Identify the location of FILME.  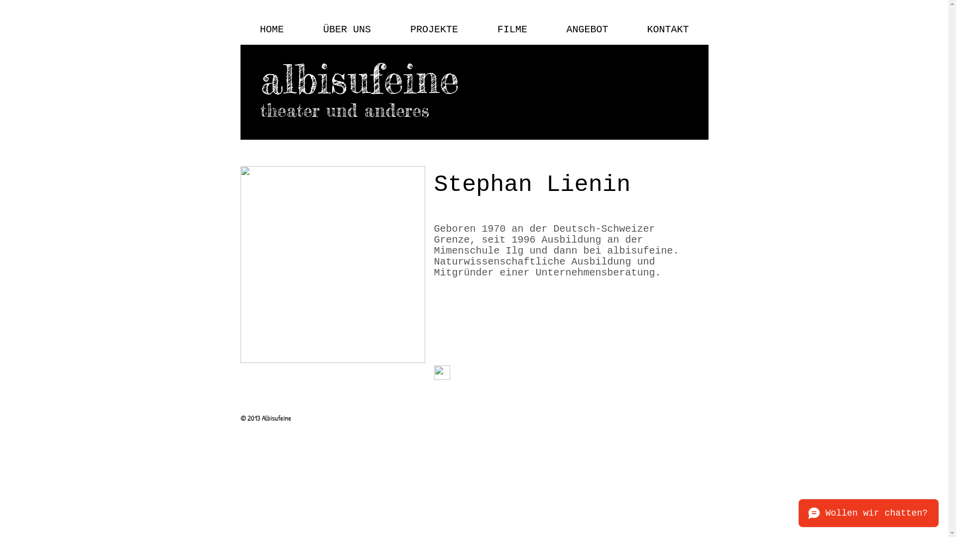
(513, 30).